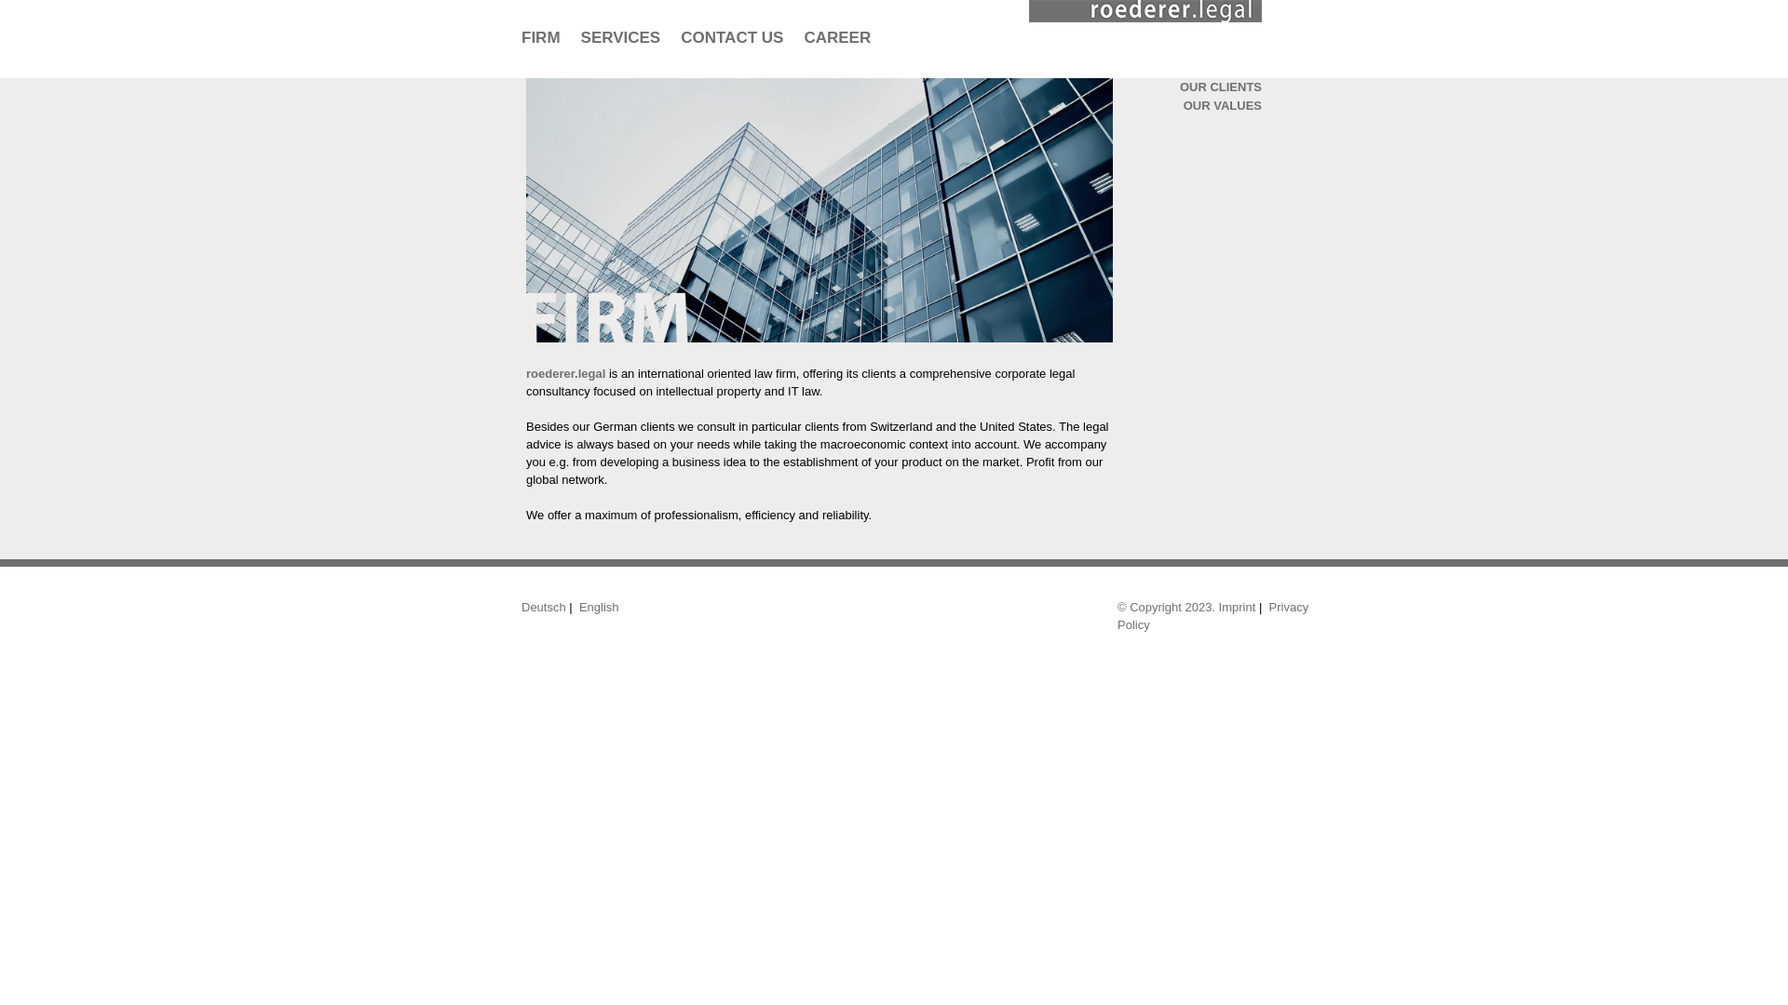  What do you see at coordinates (1238, 605) in the screenshot?
I see `Imprint` at bounding box center [1238, 605].